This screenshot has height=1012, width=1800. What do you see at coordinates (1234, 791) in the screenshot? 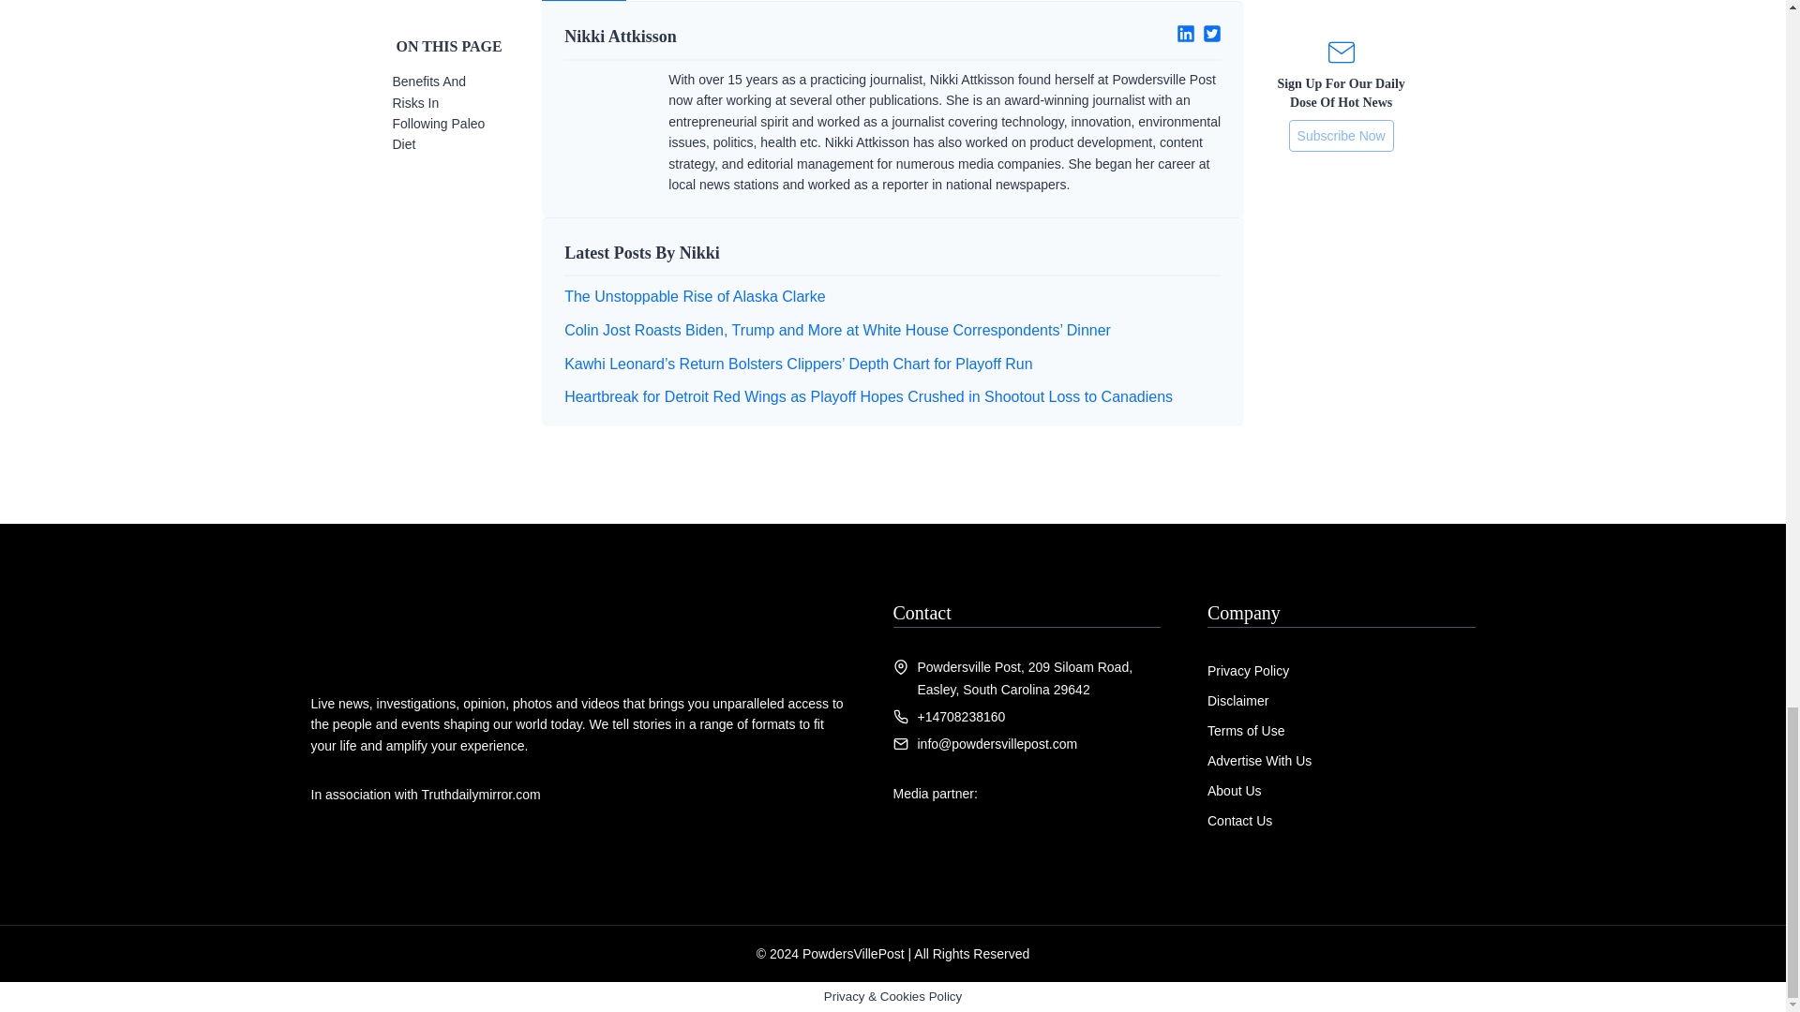
I see `About Us` at bounding box center [1234, 791].